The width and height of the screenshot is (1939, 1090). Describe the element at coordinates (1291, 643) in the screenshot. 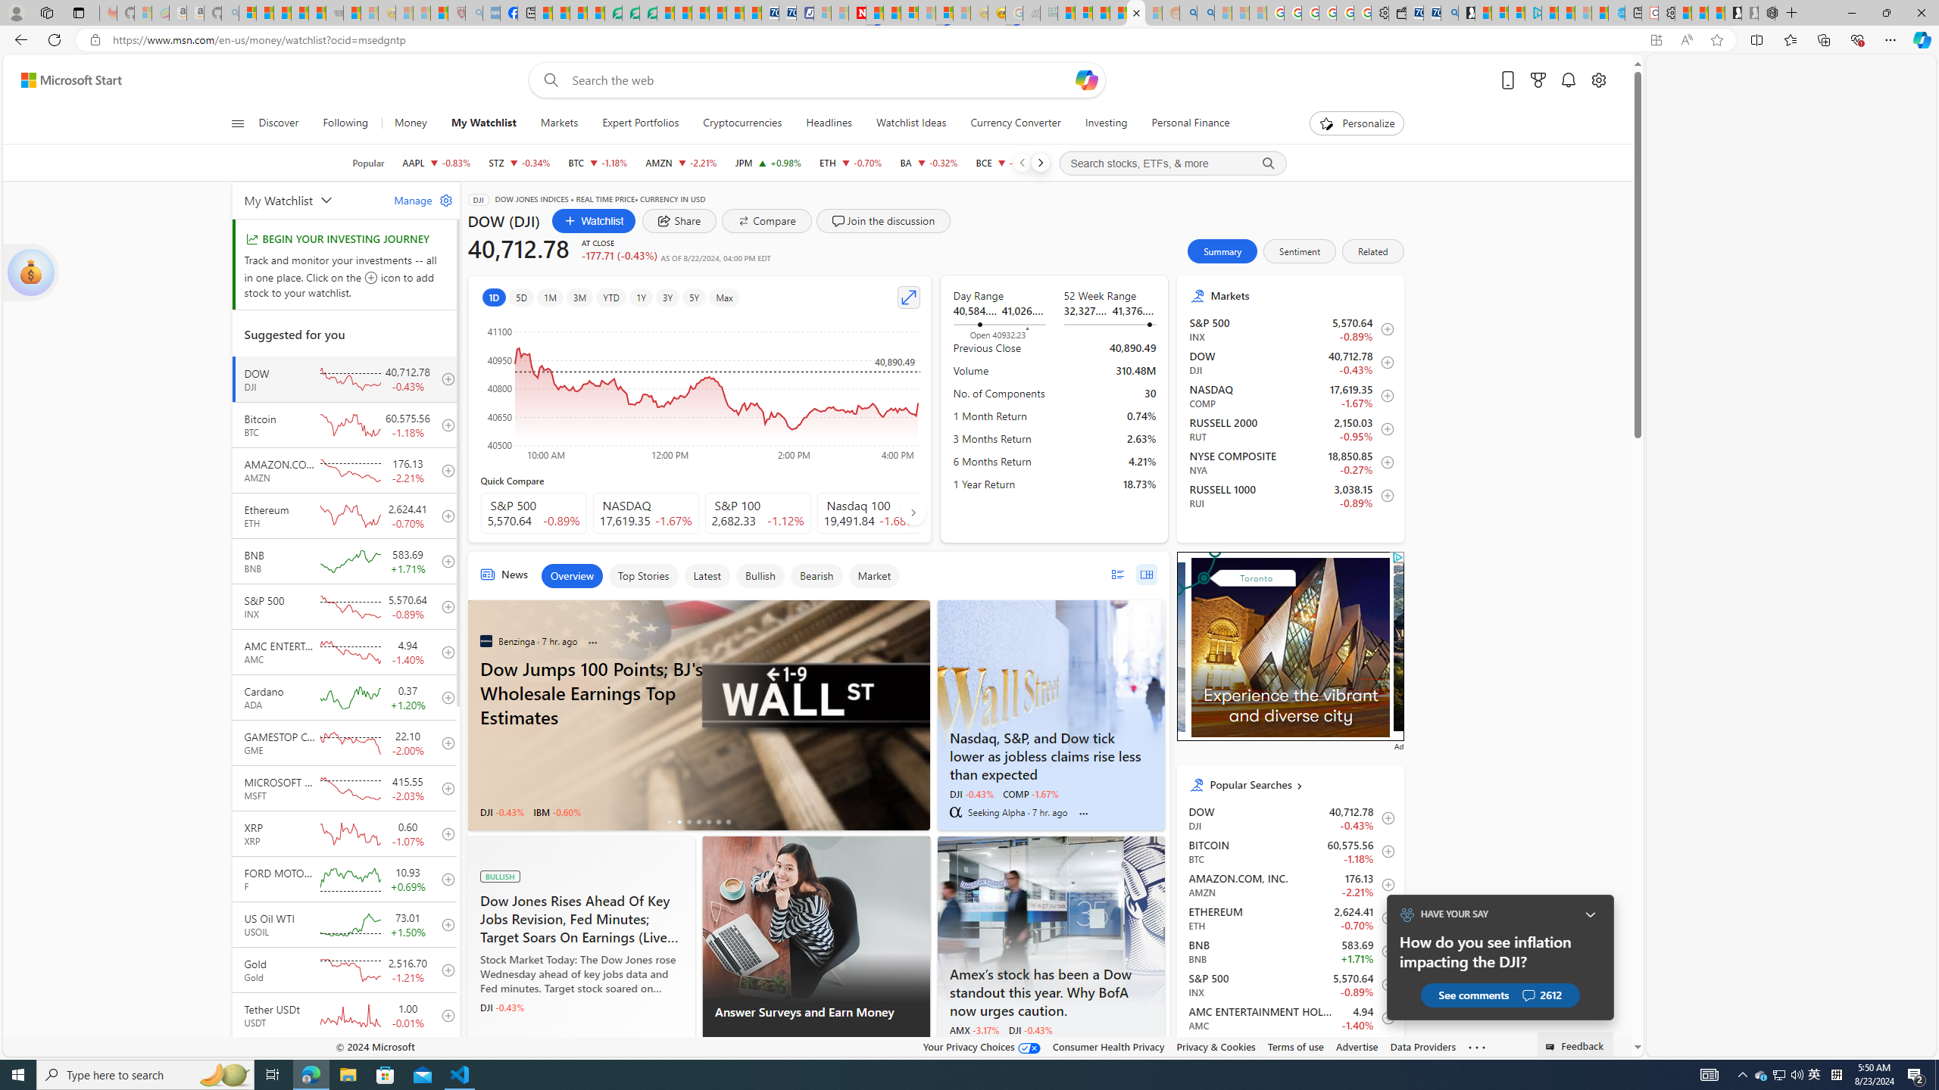

I see `AutomationID: bg2` at that location.